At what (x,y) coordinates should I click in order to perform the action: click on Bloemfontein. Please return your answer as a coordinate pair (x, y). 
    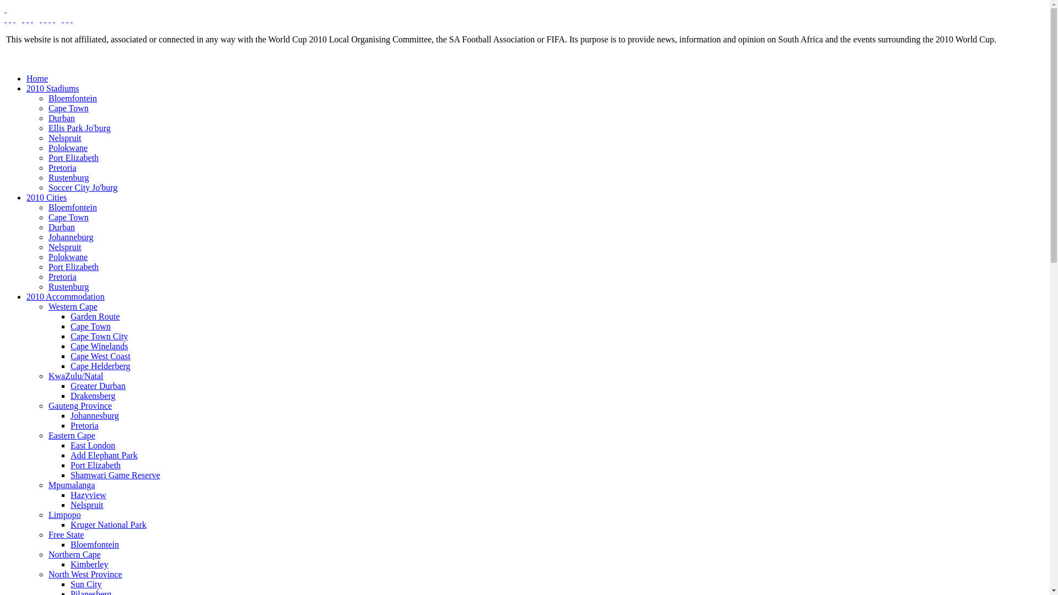
    Looking at the image, I should click on (73, 207).